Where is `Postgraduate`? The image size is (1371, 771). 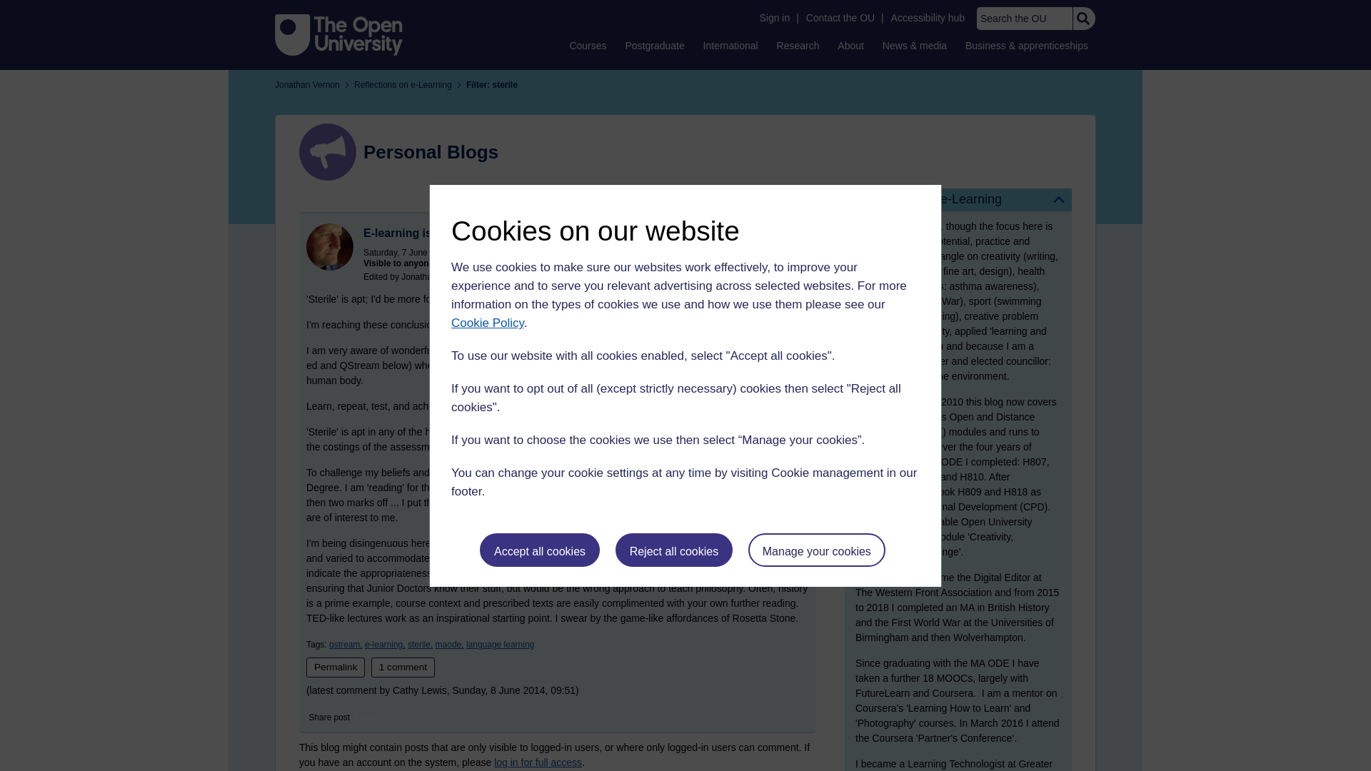 Postgraduate is located at coordinates (654, 45).